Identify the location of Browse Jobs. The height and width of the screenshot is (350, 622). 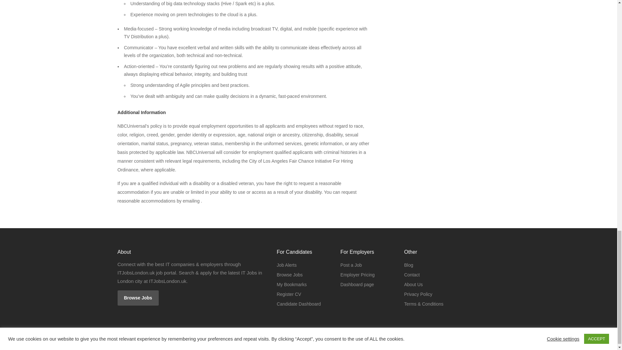
(290, 274).